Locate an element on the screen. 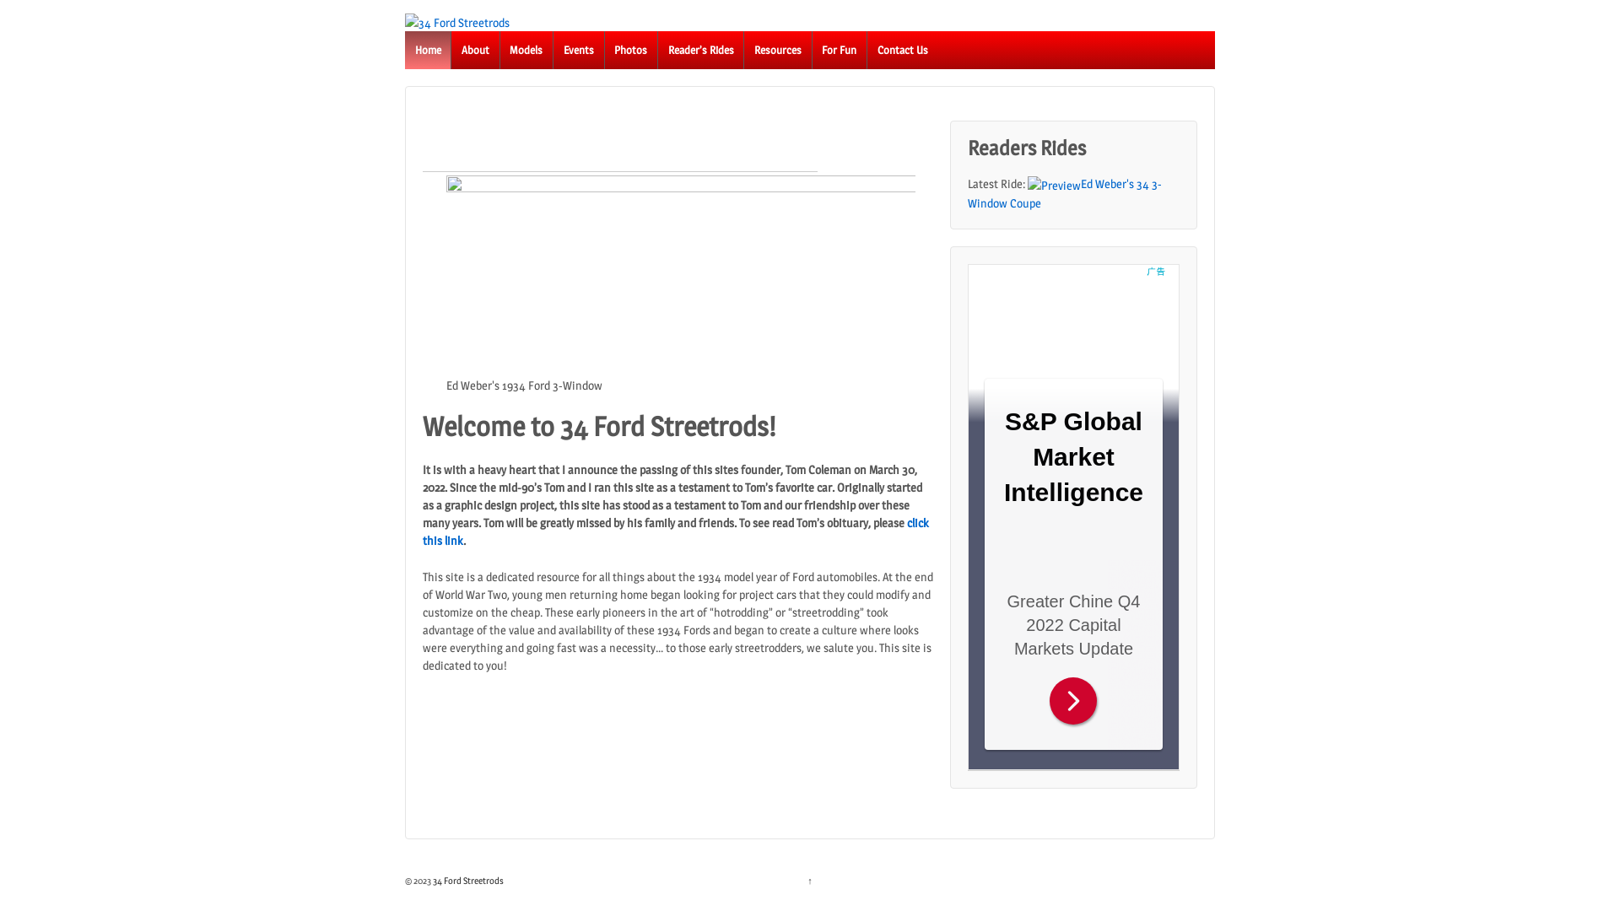 This screenshot has width=1620, height=911. Home is located at coordinates (428, 51).